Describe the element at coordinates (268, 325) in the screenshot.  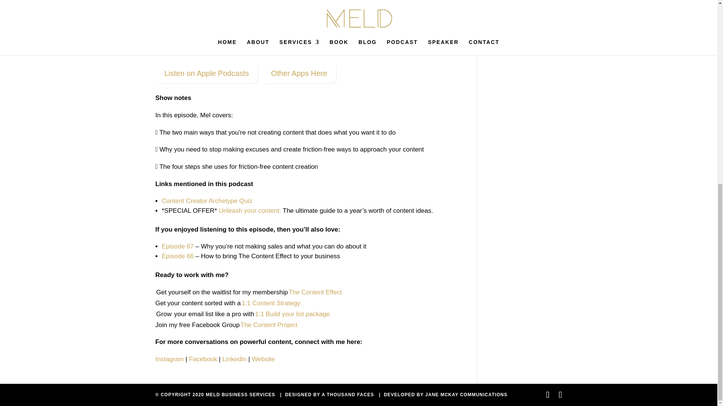
I see `The Content Project` at that location.